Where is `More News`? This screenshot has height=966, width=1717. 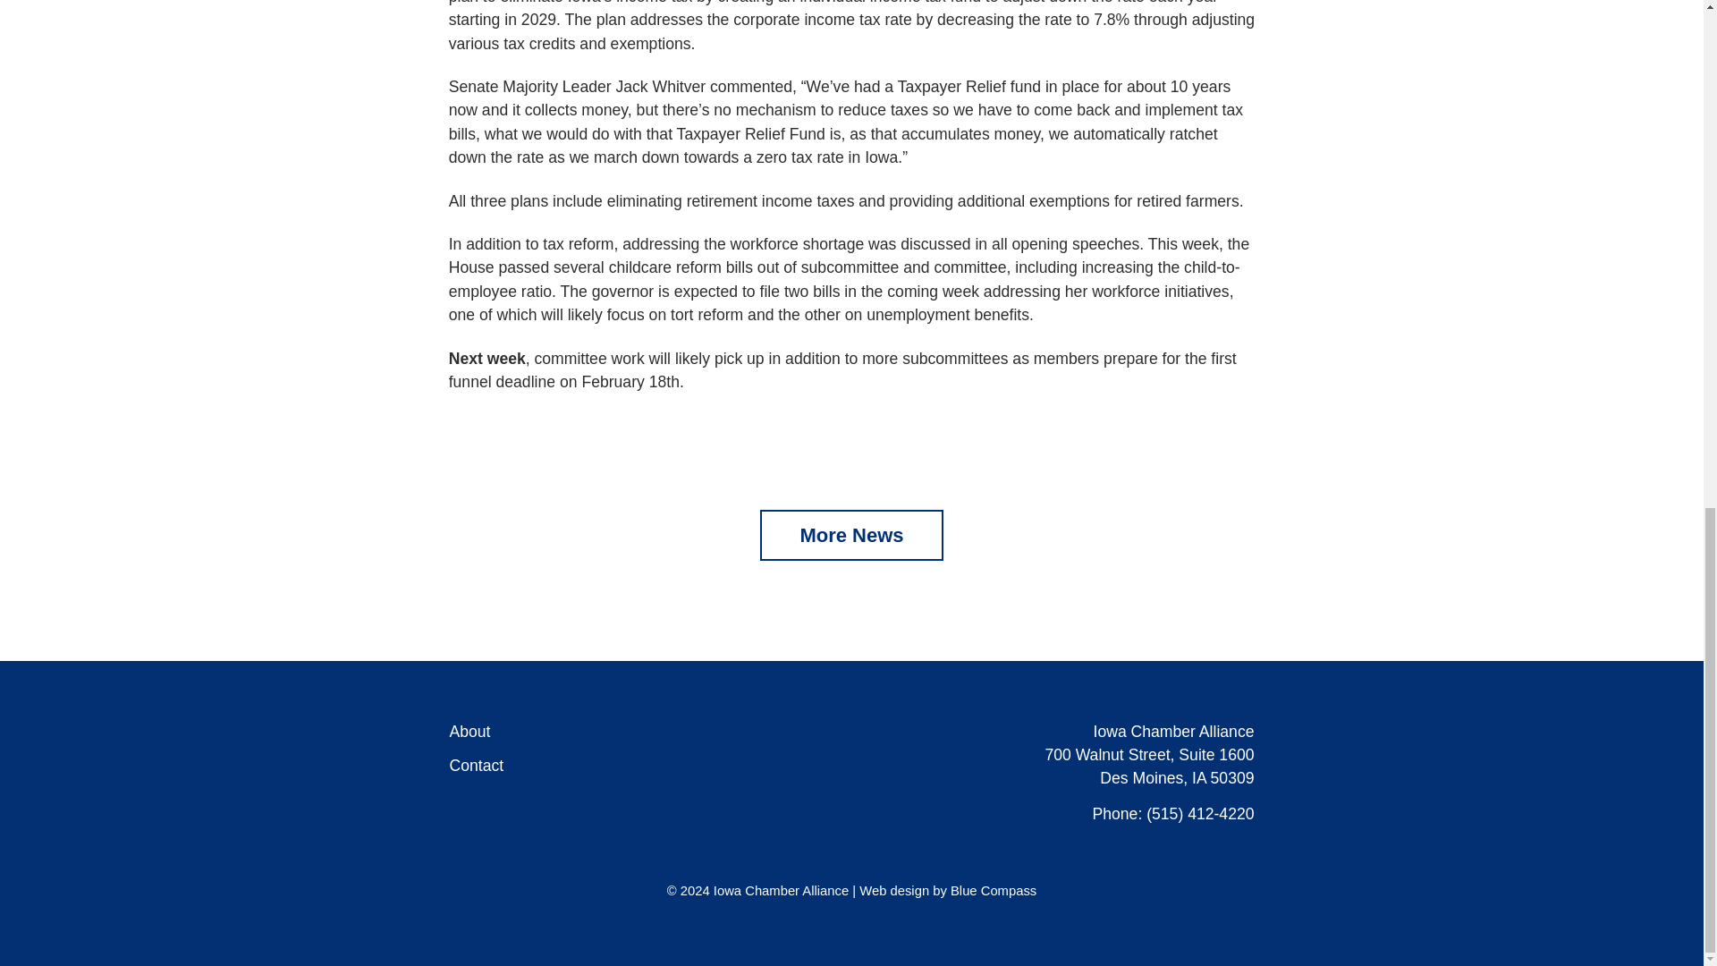 More News is located at coordinates (851, 535).